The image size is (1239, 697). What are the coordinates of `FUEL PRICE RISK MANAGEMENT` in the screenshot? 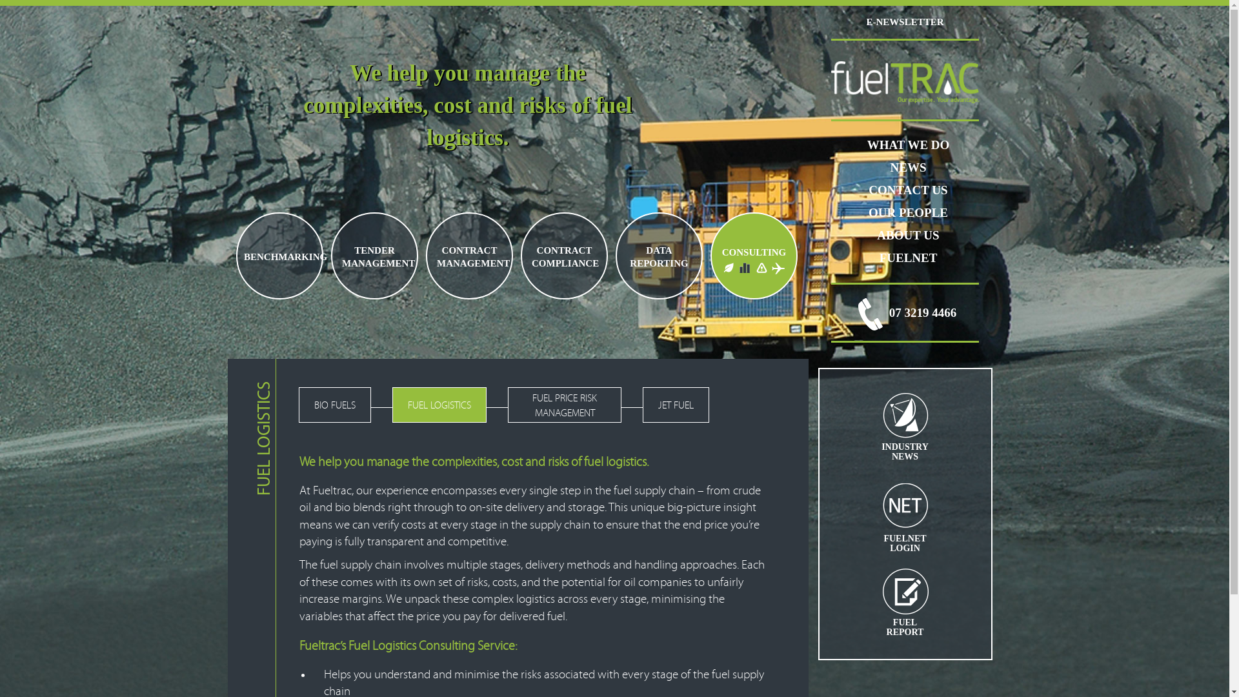 It's located at (761, 268).